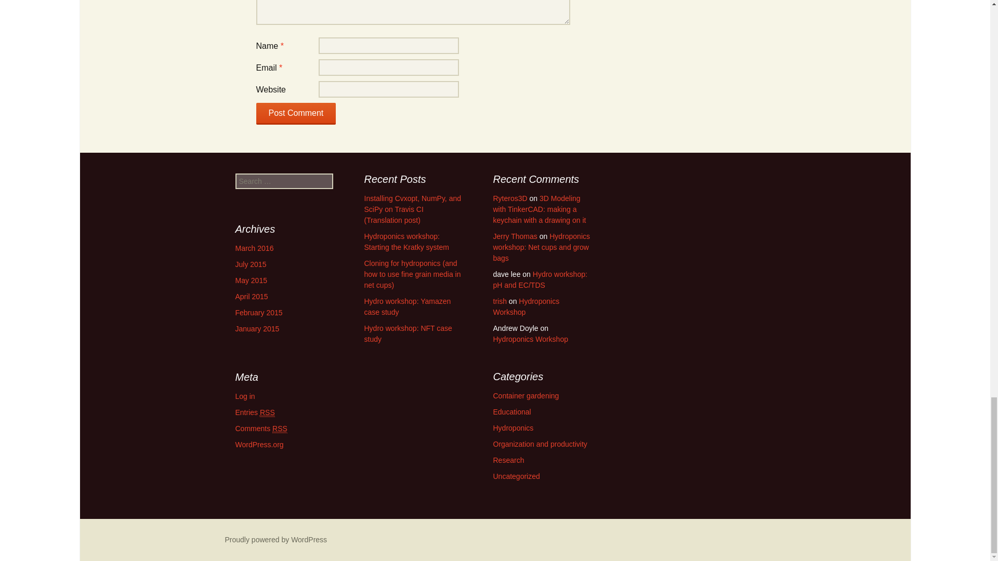  What do you see at coordinates (295, 113) in the screenshot?
I see `Post Comment` at bounding box center [295, 113].